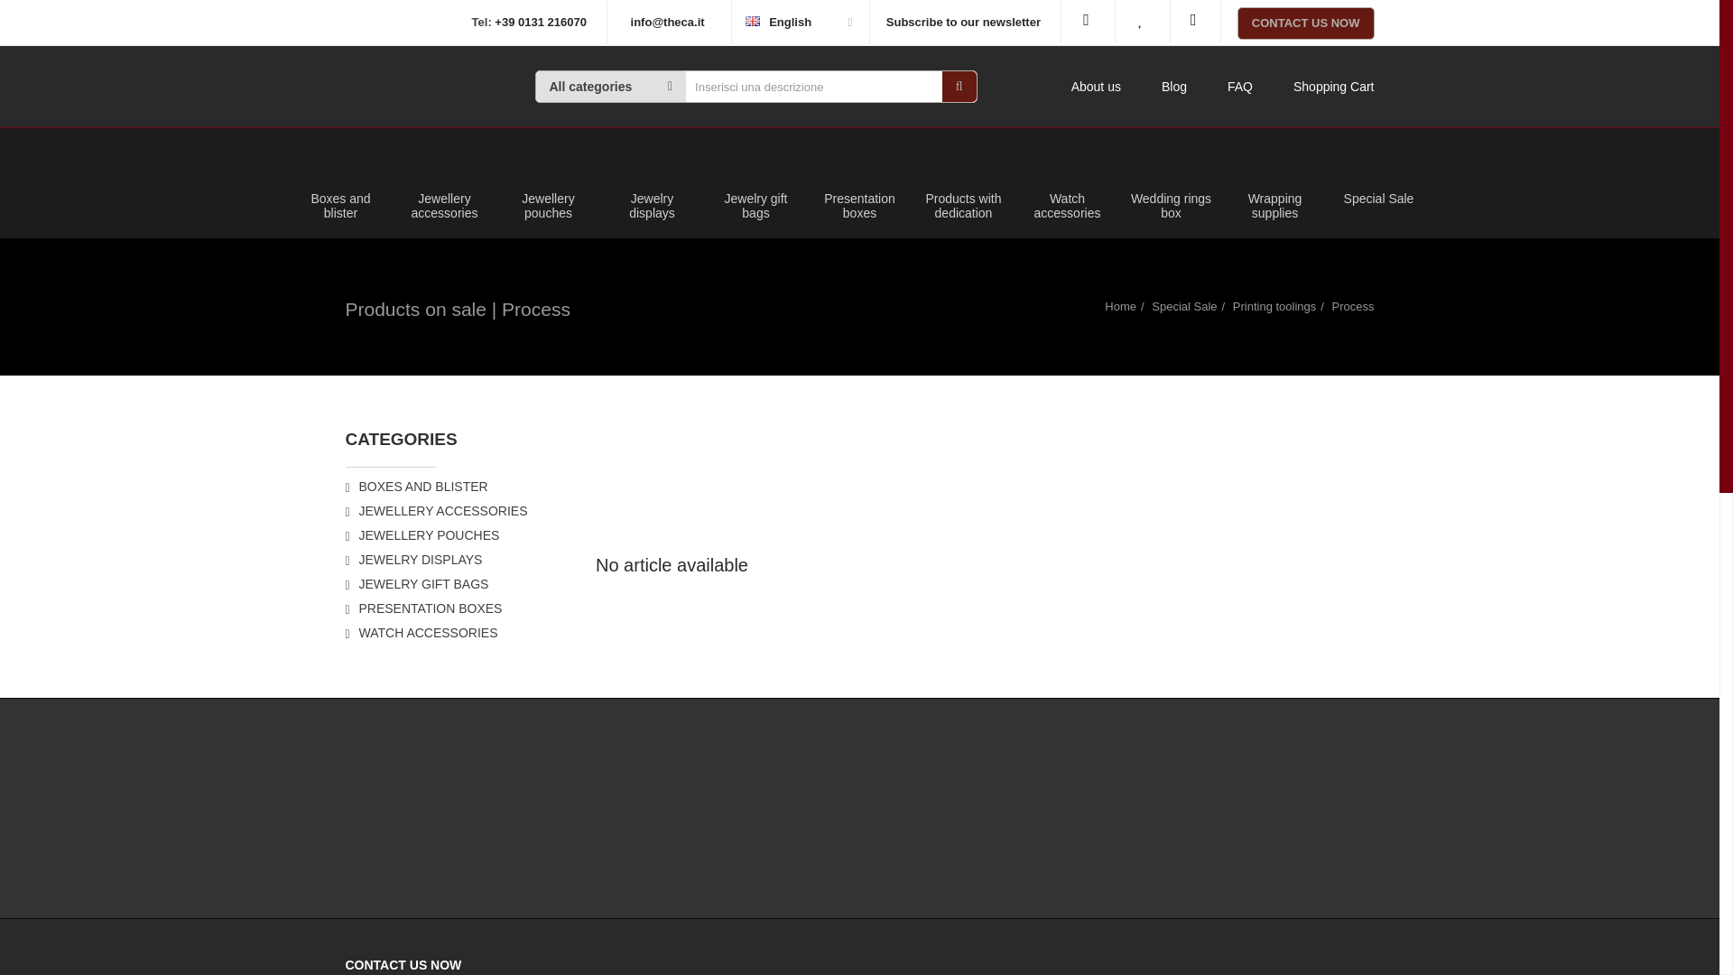 The image size is (1733, 975). I want to click on Jewellery accessories, so click(444, 183).